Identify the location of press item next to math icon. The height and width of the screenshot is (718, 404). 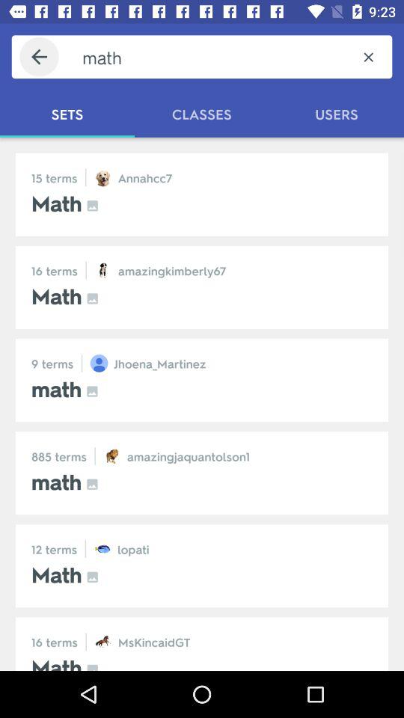
(368, 57).